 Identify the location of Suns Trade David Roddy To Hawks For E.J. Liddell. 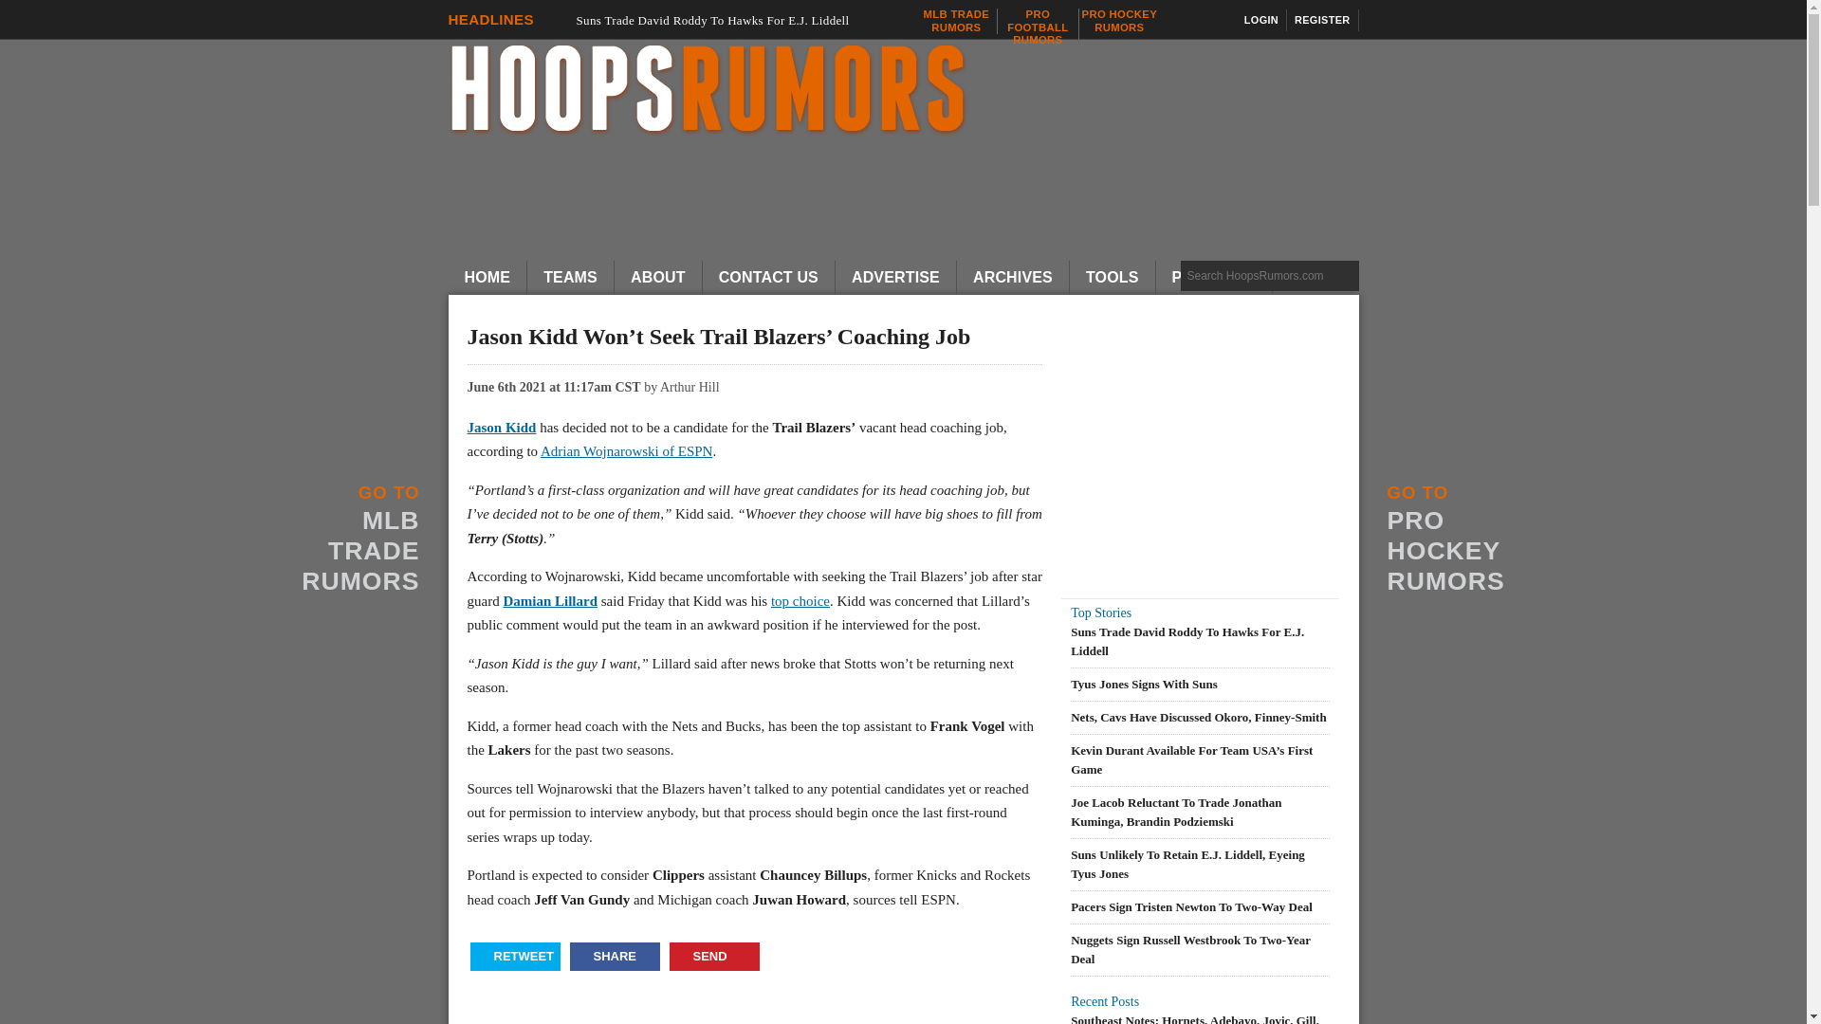
(1322, 20).